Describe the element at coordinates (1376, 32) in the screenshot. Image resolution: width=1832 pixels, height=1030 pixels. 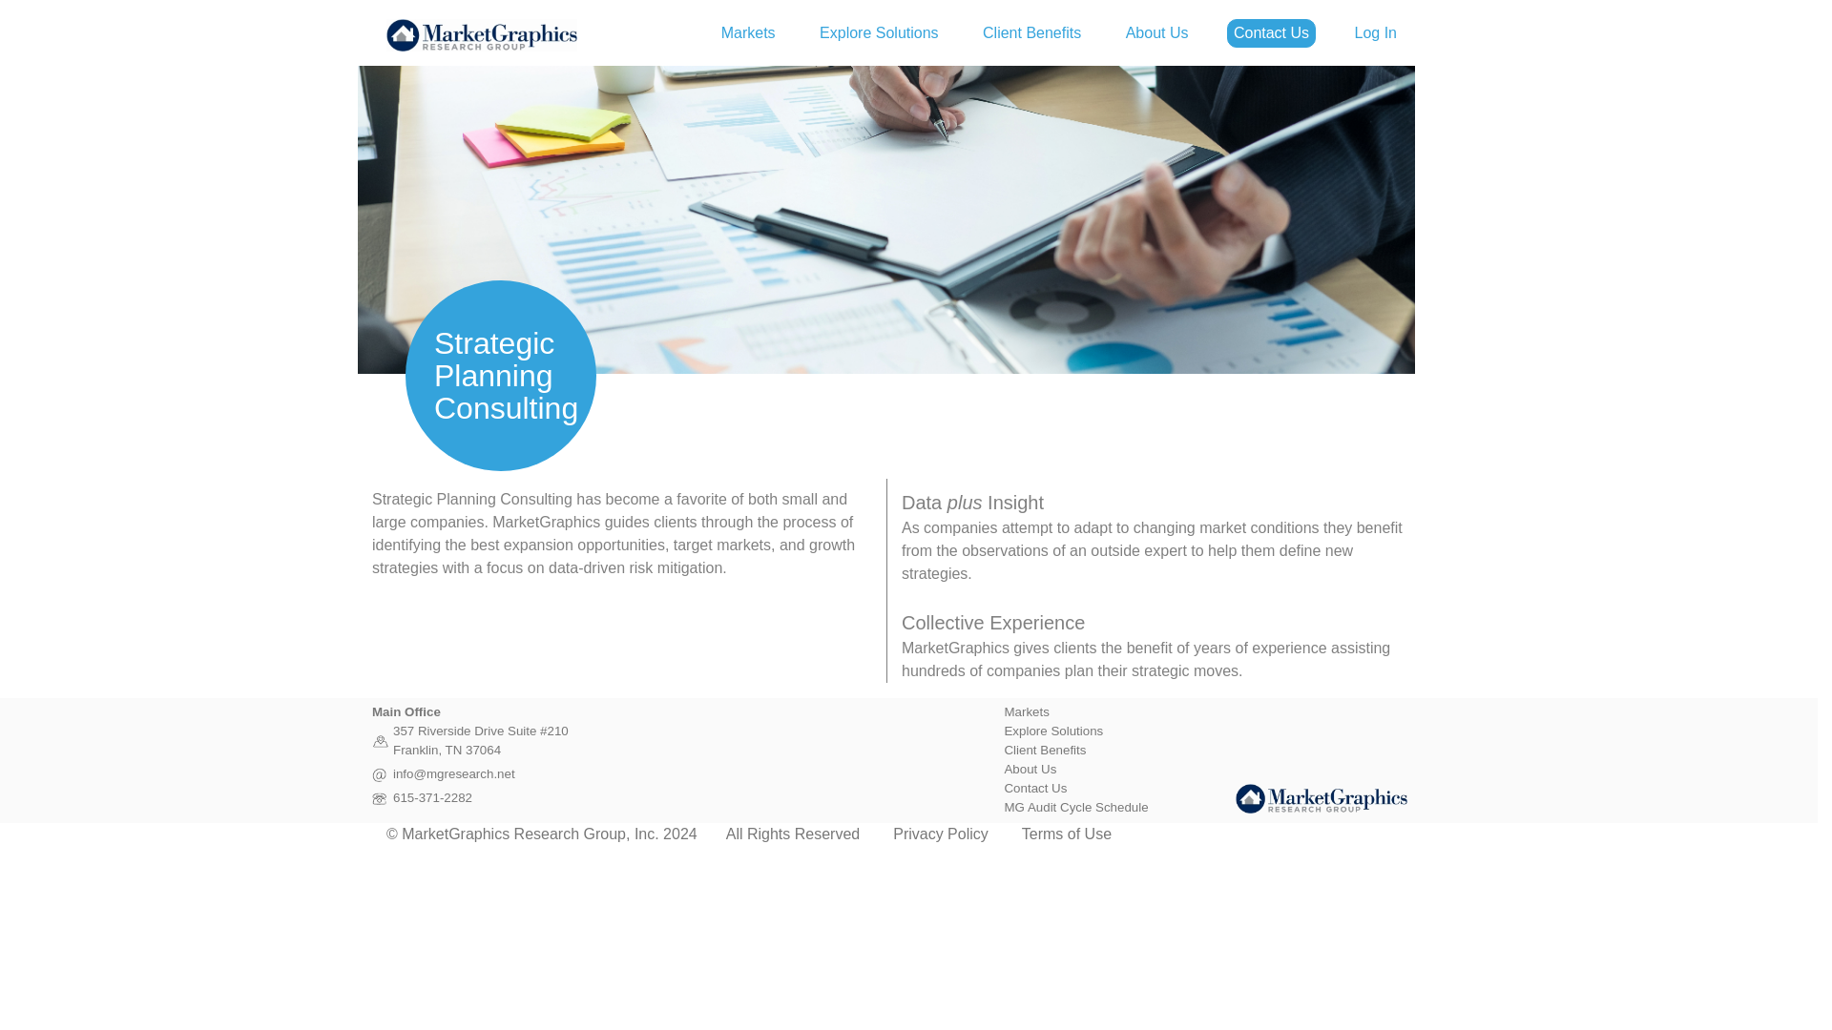
I see `Log In` at that location.